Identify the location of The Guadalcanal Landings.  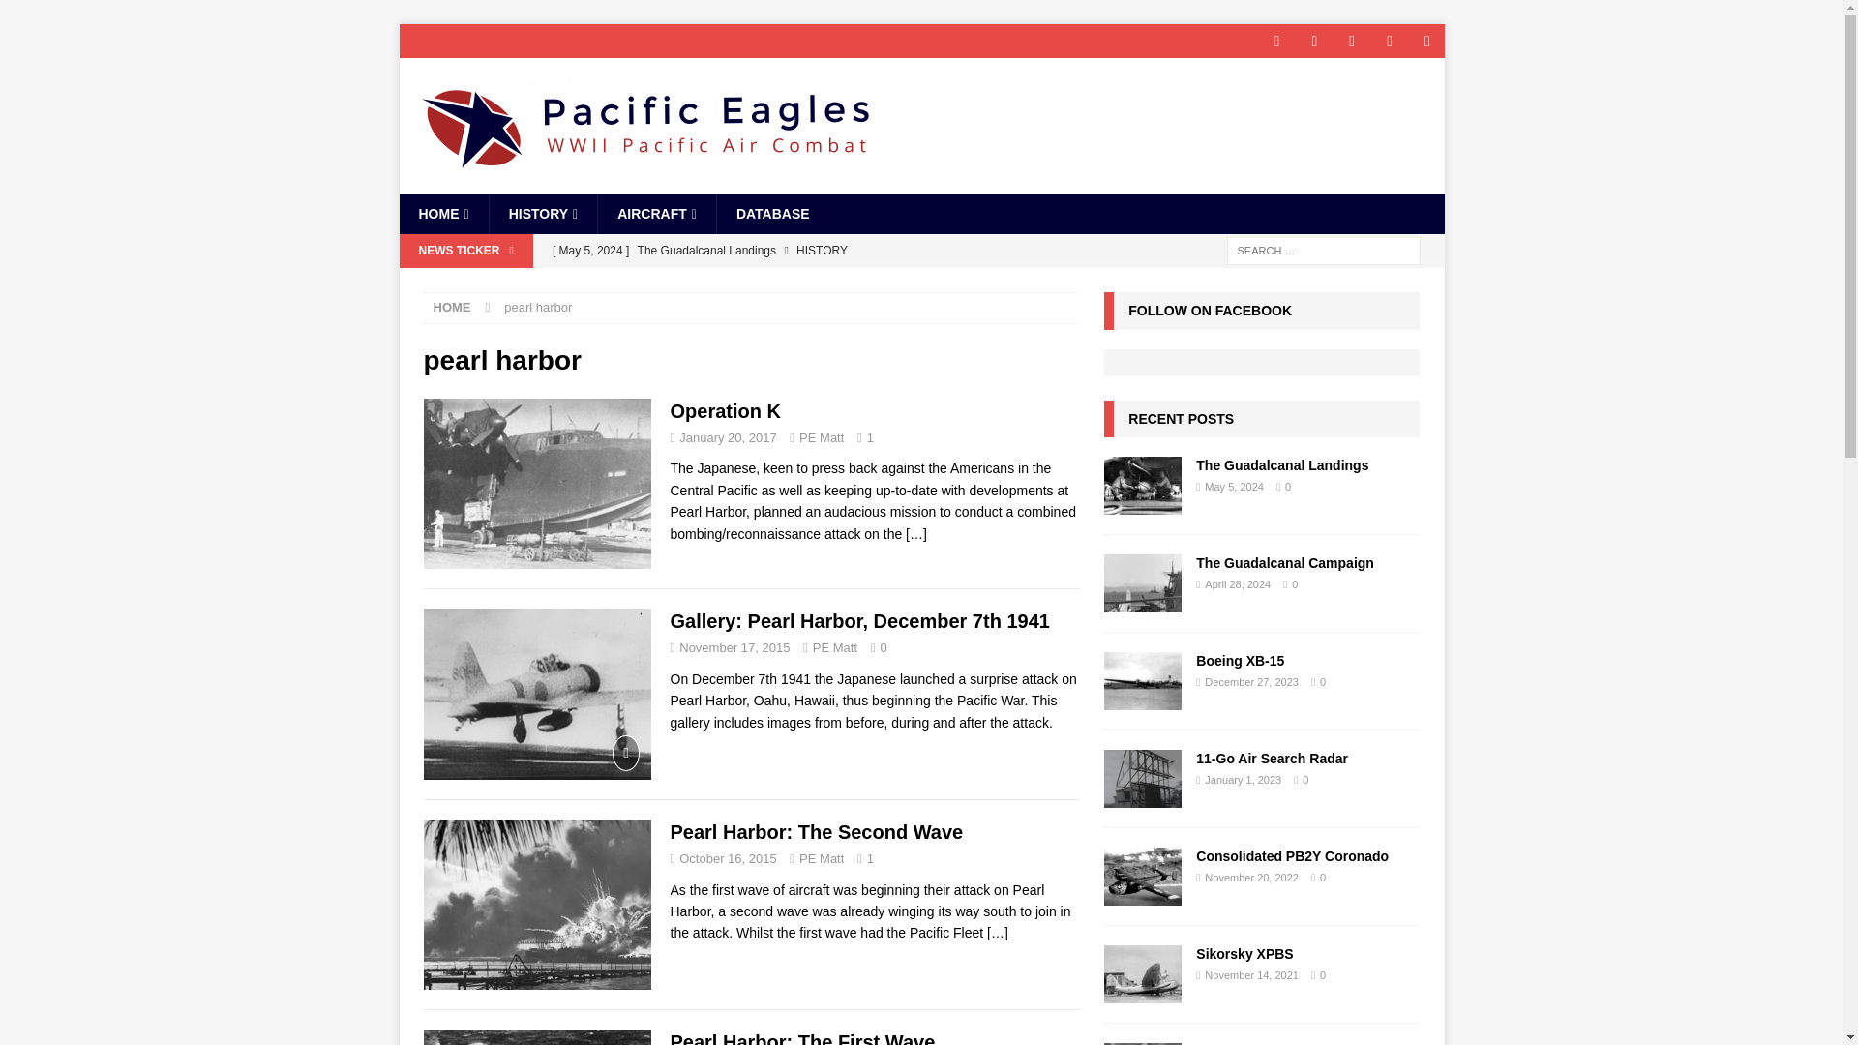
(1142, 486).